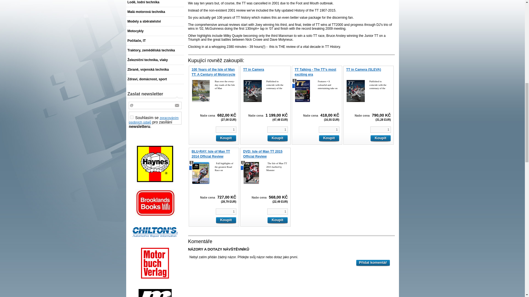  Describe the element at coordinates (132, 117) in the screenshot. I see `1` at that location.